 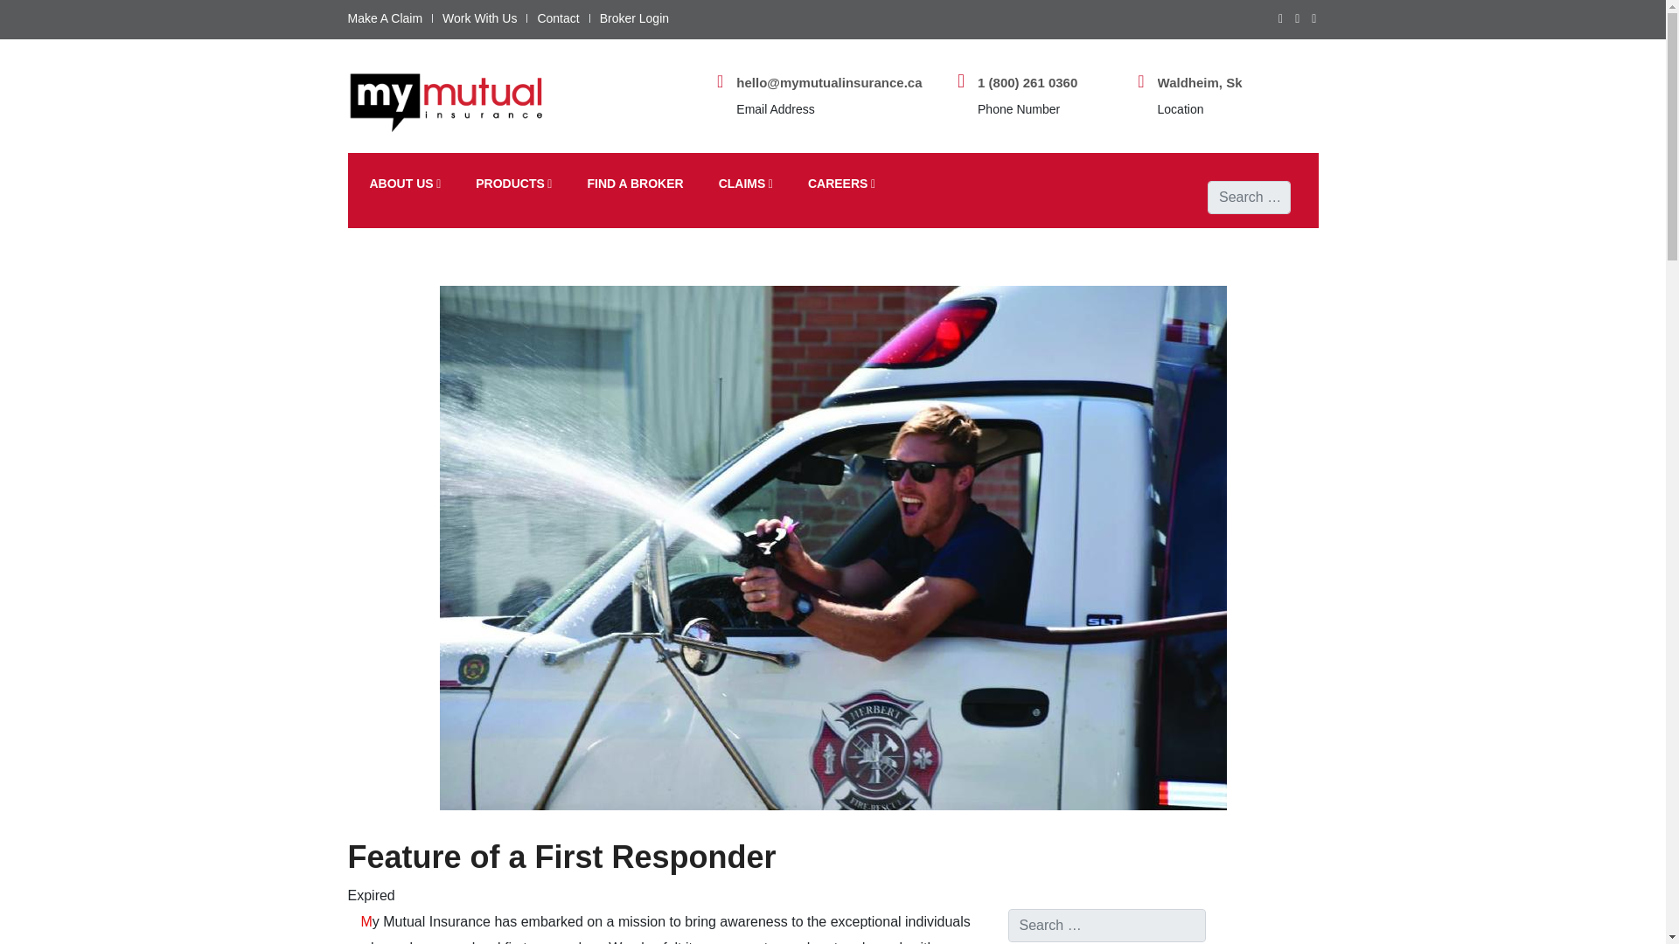 What do you see at coordinates (513, 184) in the screenshot?
I see `PRODUCTS` at bounding box center [513, 184].